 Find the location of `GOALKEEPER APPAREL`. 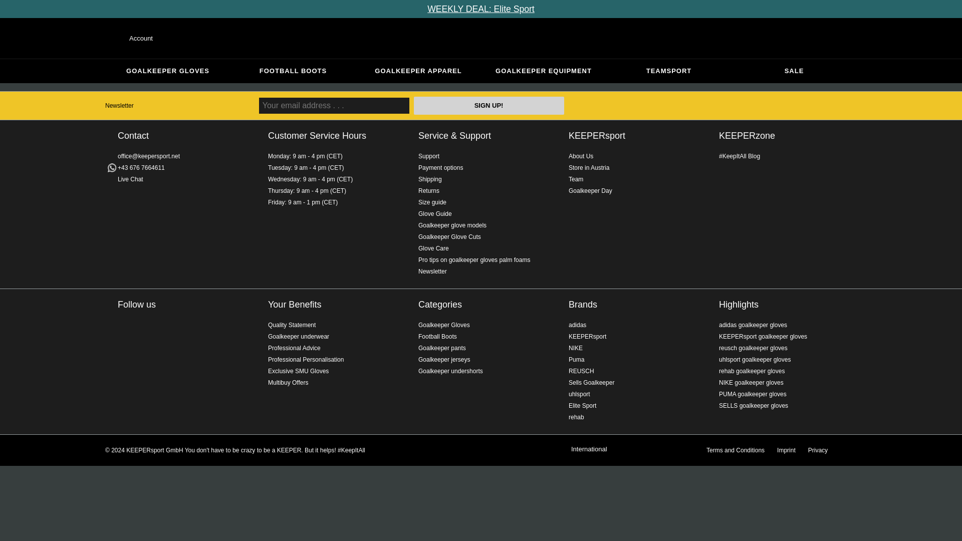

GOALKEEPER APPAREL is located at coordinates (418, 71).